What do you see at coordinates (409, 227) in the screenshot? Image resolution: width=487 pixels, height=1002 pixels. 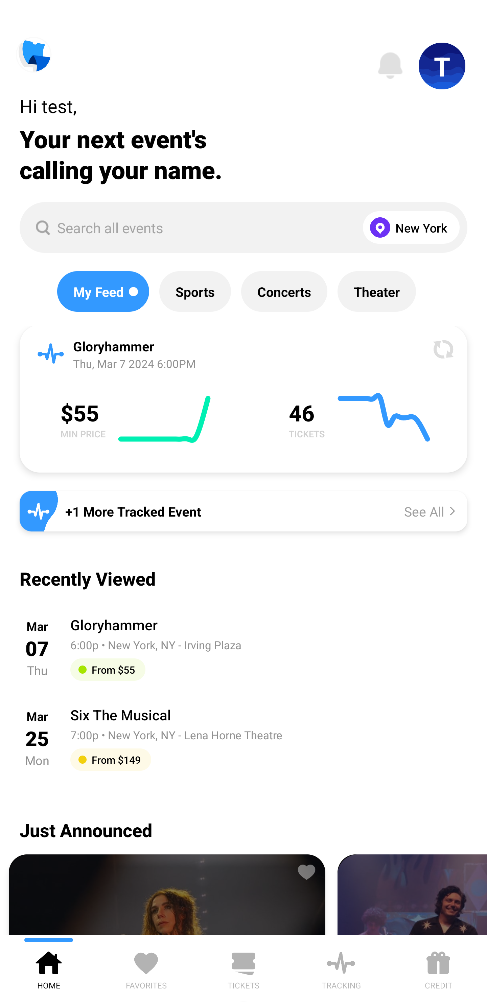 I see `New York` at bounding box center [409, 227].